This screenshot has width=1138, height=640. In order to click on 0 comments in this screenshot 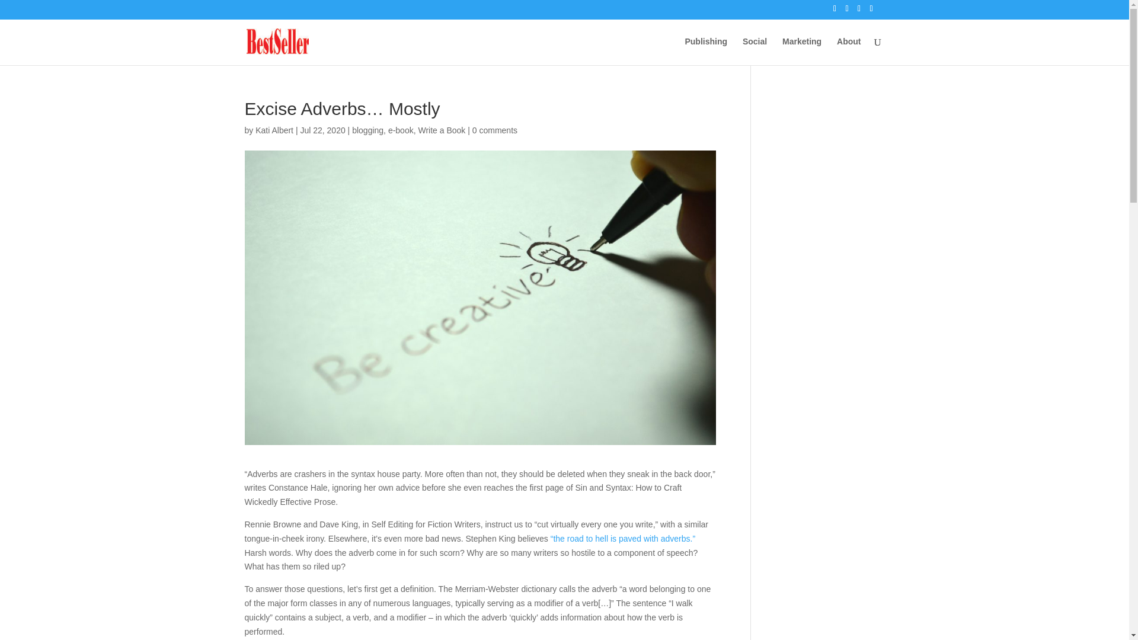, I will do `click(494, 130)`.